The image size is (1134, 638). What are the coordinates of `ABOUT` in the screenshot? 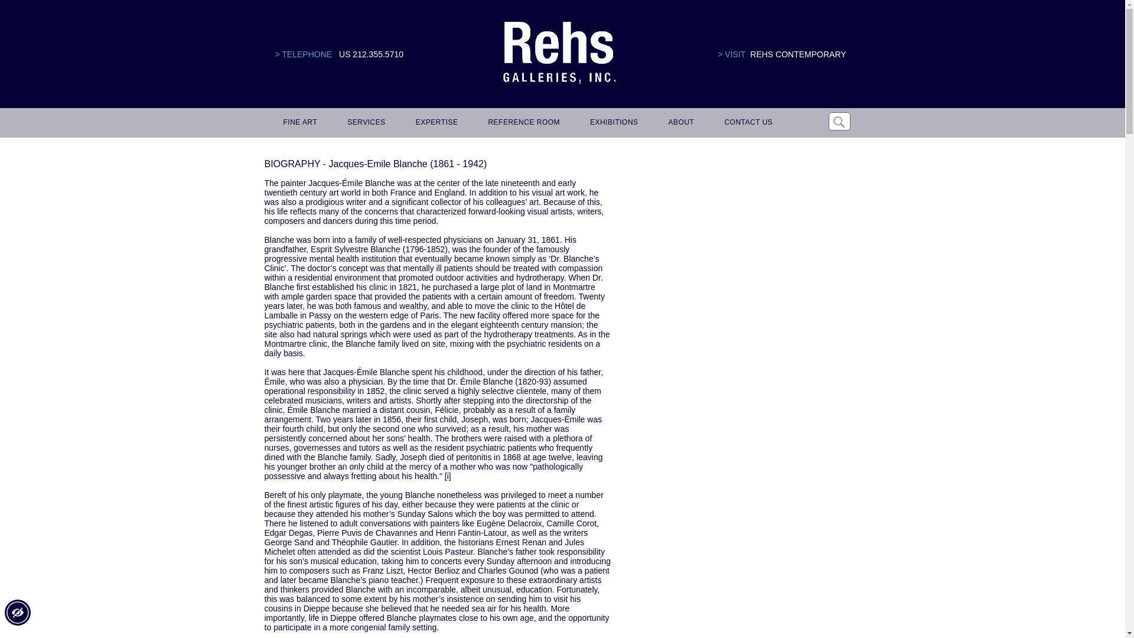 It's located at (679, 123).